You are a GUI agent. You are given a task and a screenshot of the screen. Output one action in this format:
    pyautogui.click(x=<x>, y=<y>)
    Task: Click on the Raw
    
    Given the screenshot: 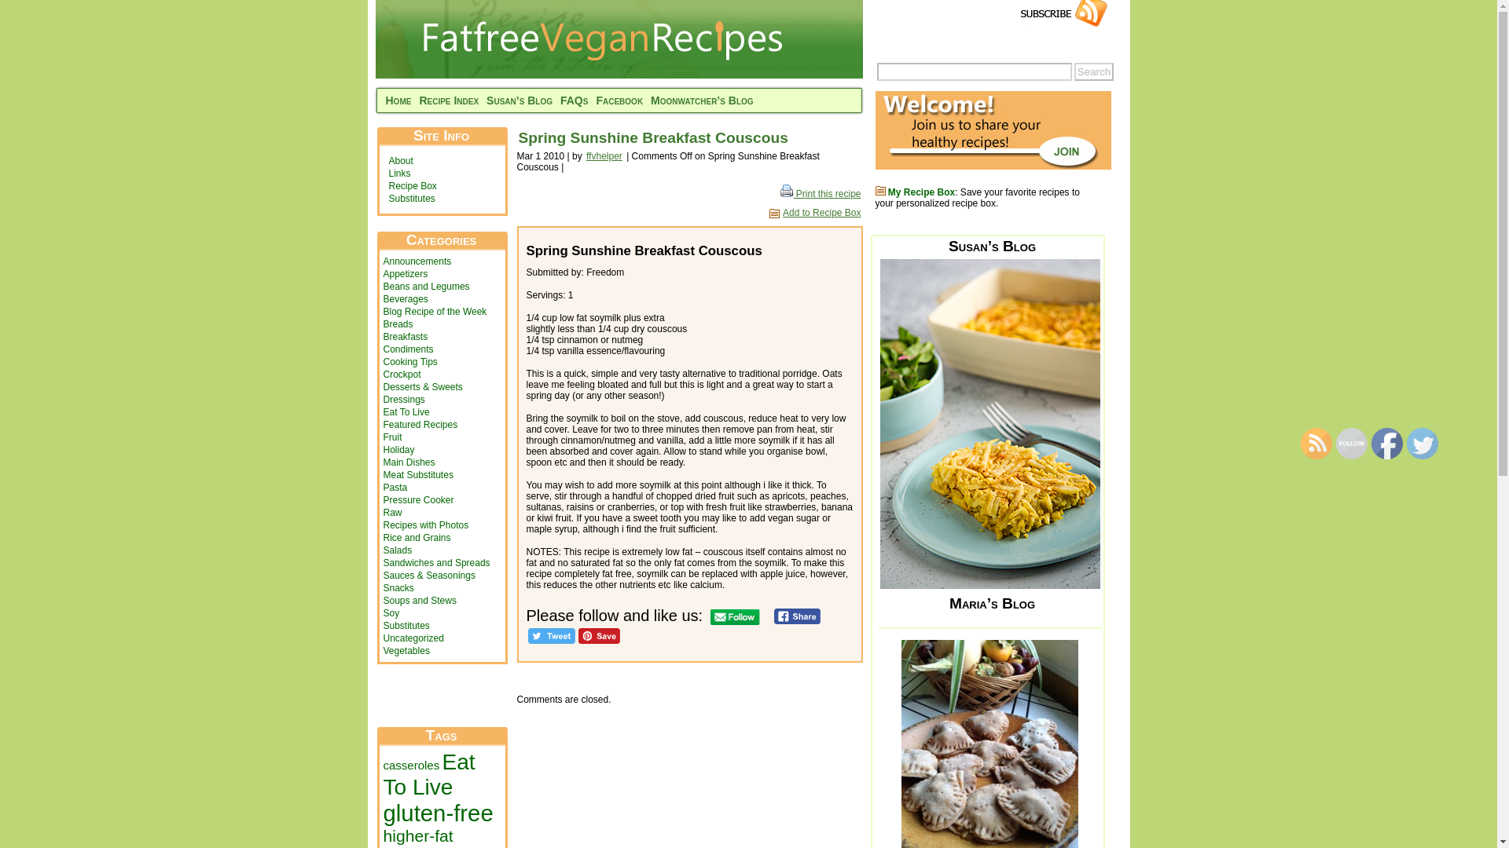 What is the action you would take?
    pyautogui.click(x=393, y=512)
    